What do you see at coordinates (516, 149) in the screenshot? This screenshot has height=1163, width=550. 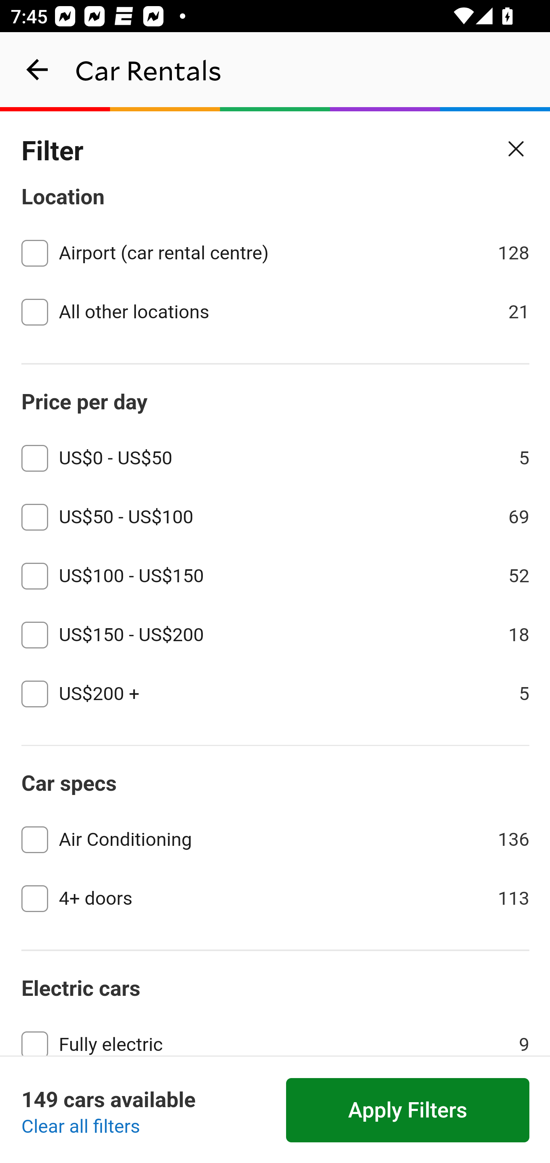 I see `Close` at bounding box center [516, 149].